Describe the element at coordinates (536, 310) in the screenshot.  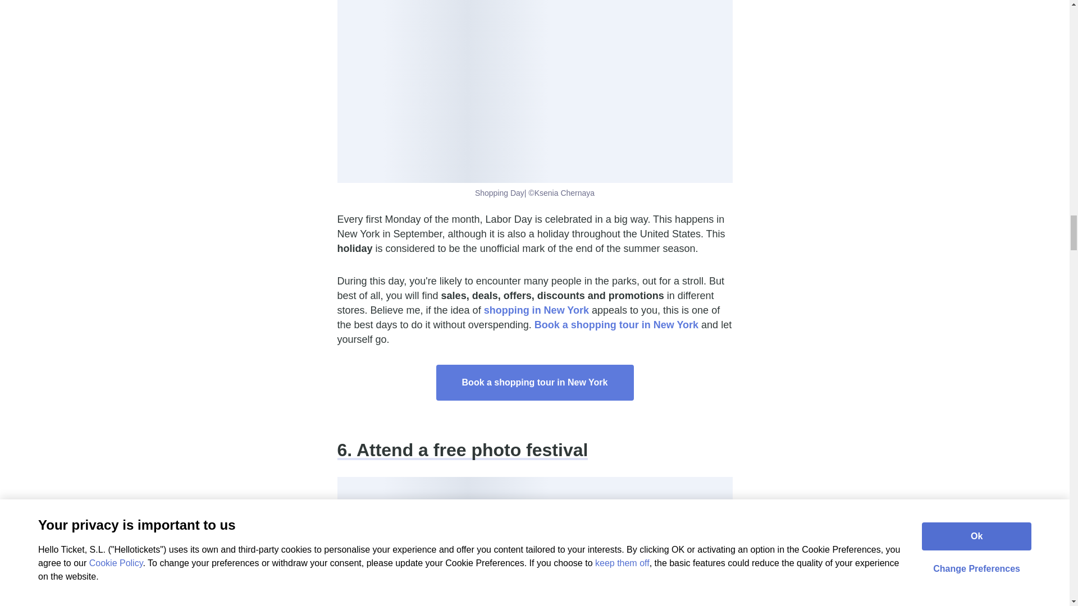
I see `shopping in New York` at that location.